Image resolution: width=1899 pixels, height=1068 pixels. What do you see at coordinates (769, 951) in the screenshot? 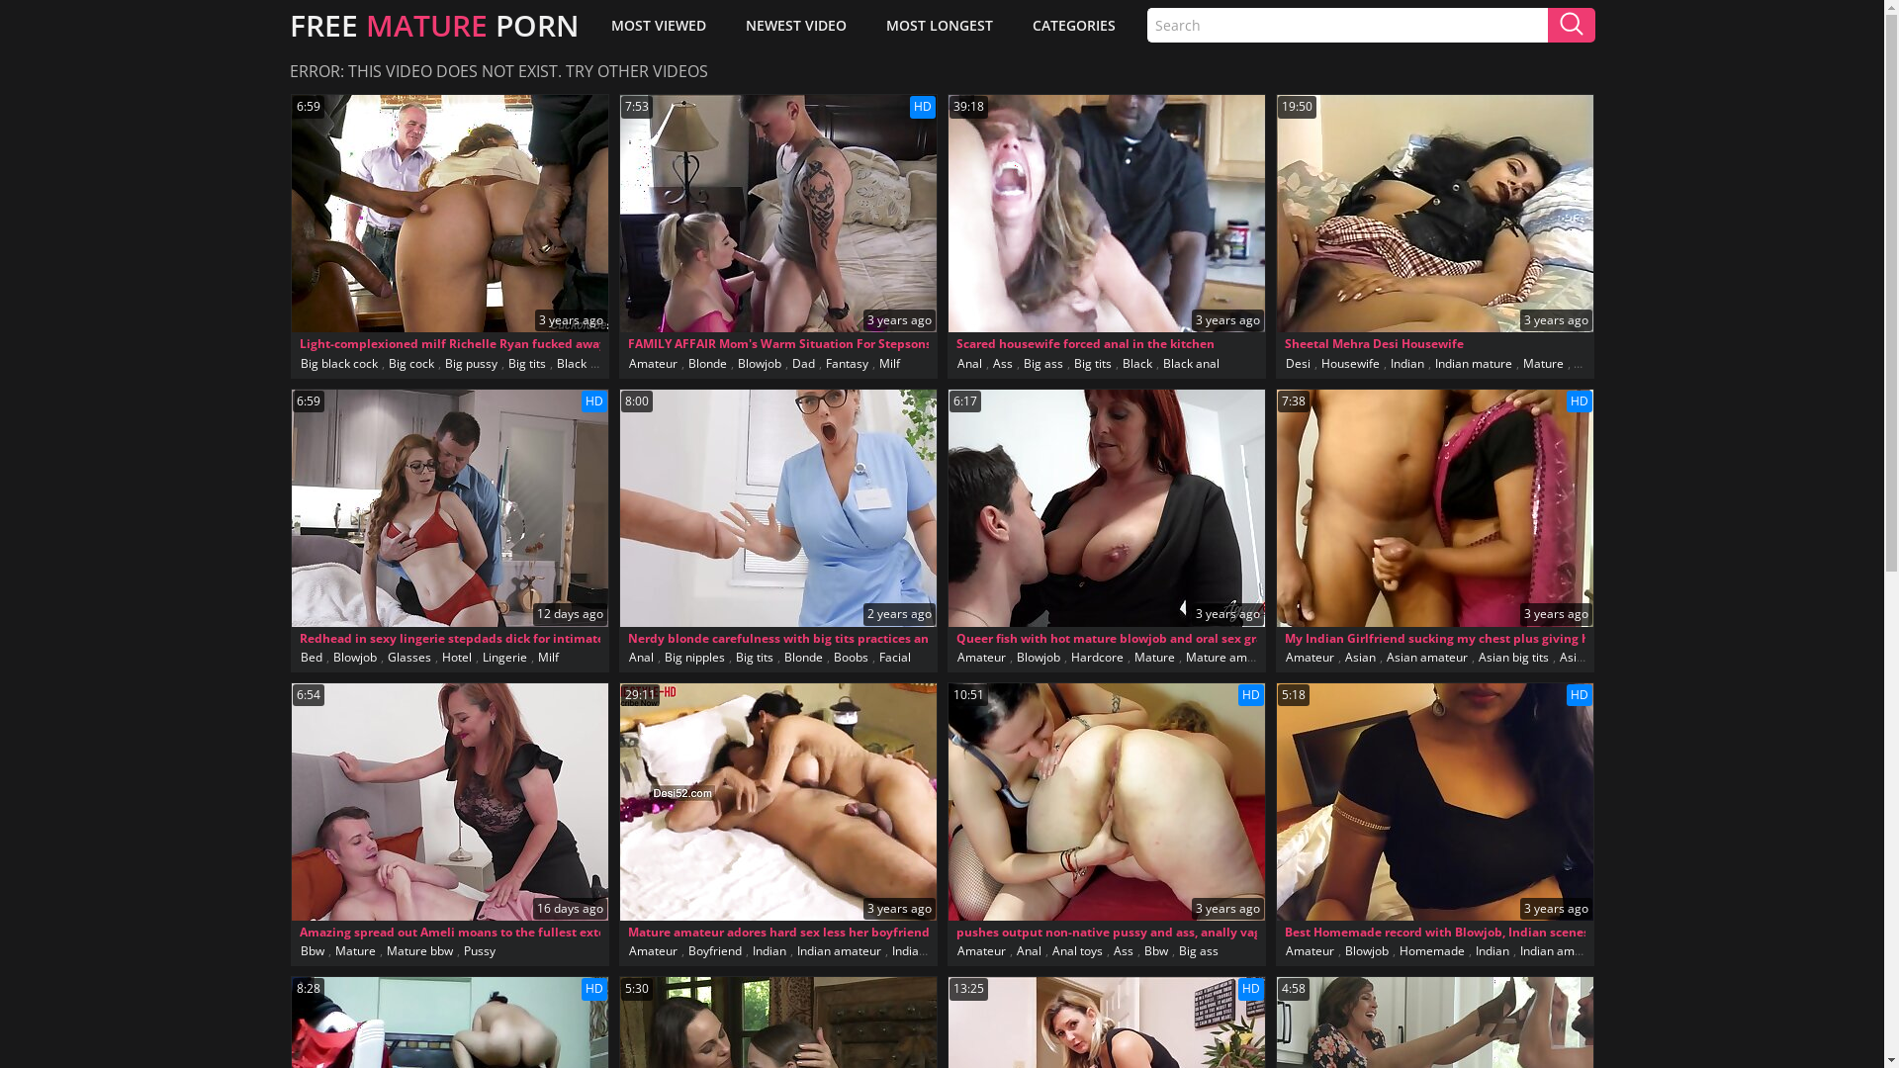
I see `Indian` at bounding box center [769, 951].